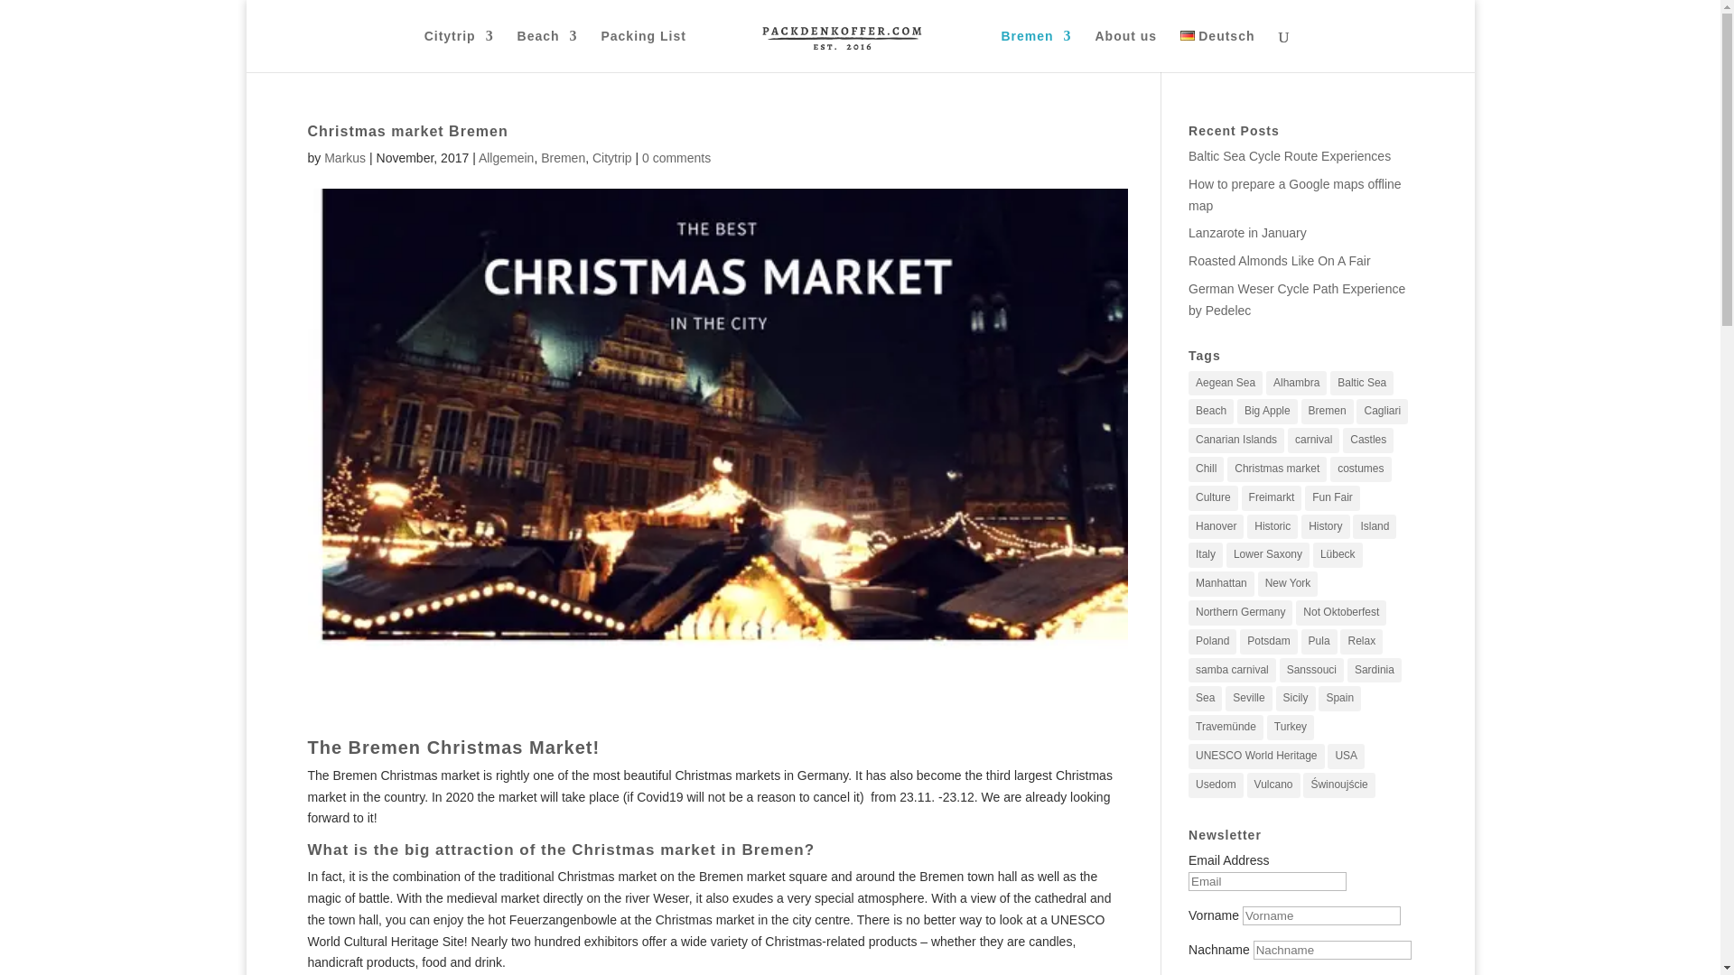 The width and height of the screenshot is (1734, 975). What do you see at coordinates (345, 157) in the screenshot?
I see `Posts by Markus` at bounding box center [345, 157].